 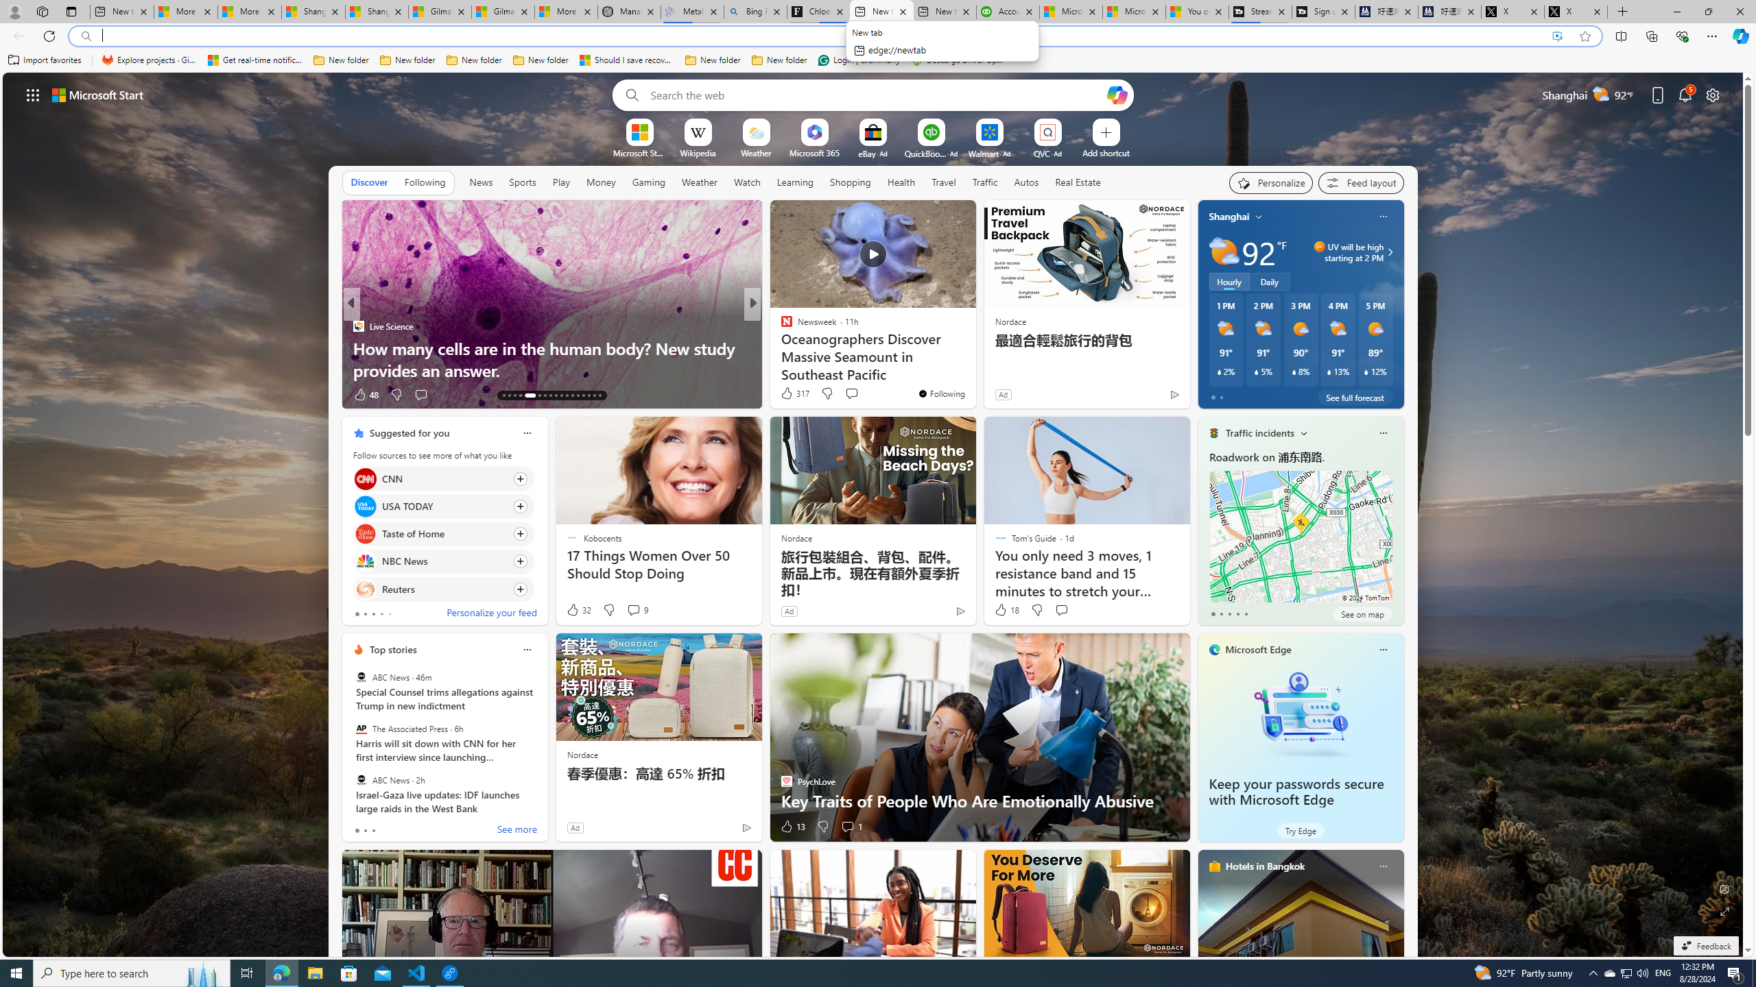 I want to click on Weather, so click(x=700, y=182).